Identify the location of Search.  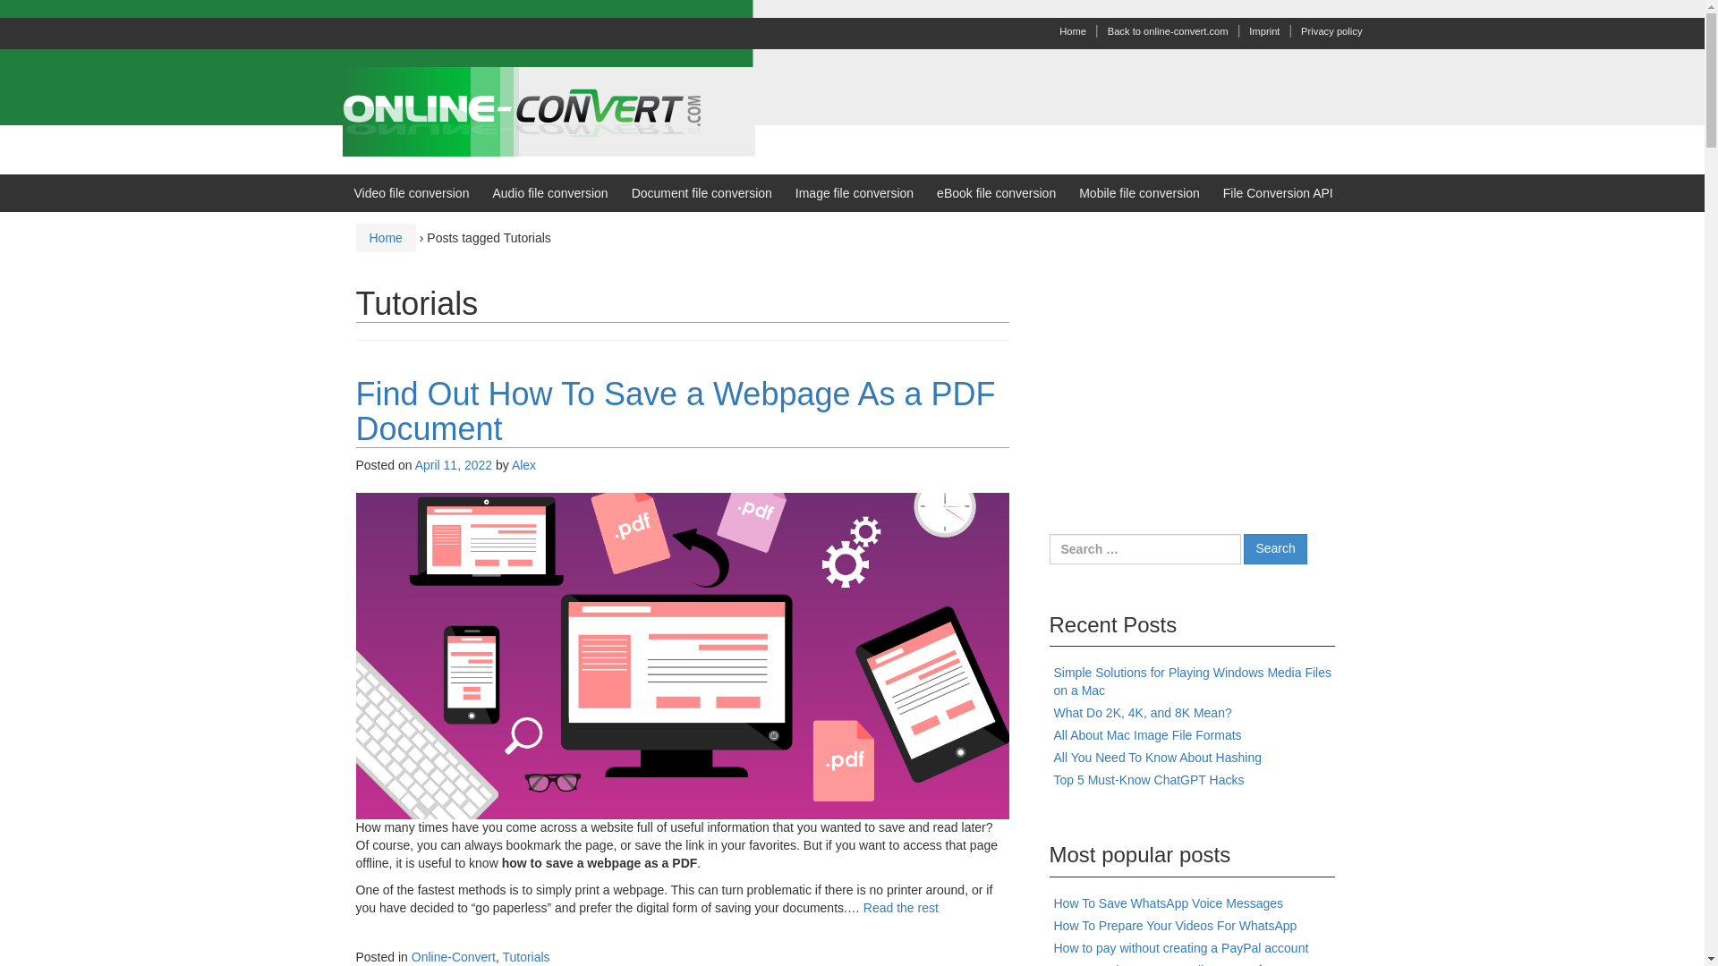
(1274, 549).